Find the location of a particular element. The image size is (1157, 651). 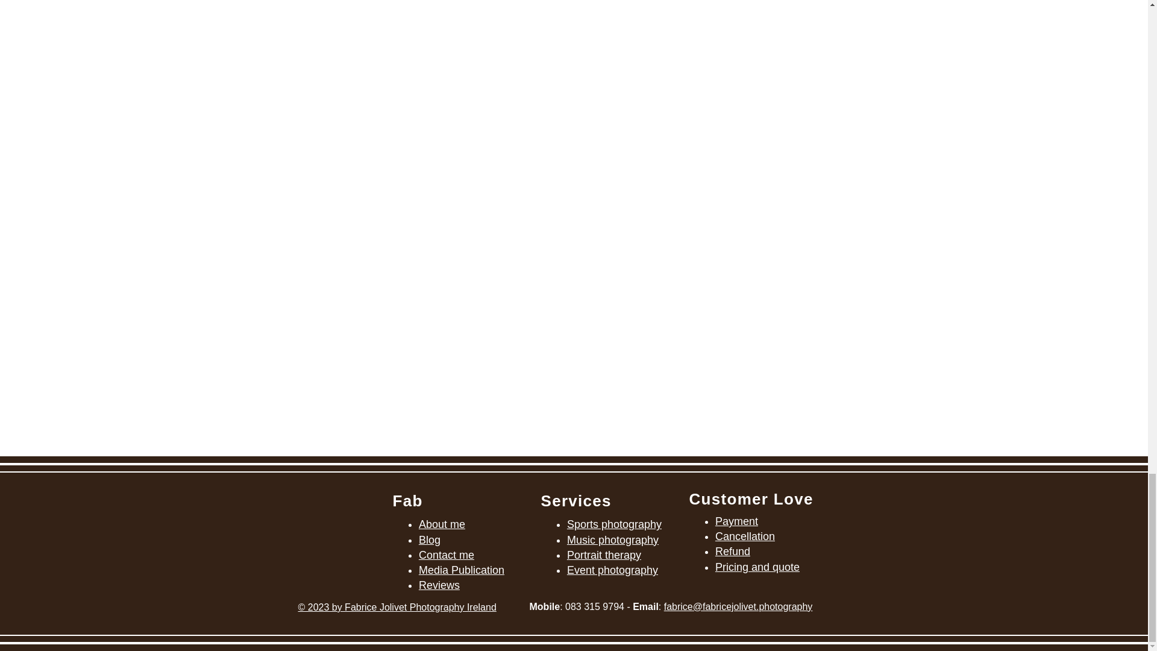

Contact me is located at coordinates (447, 555).